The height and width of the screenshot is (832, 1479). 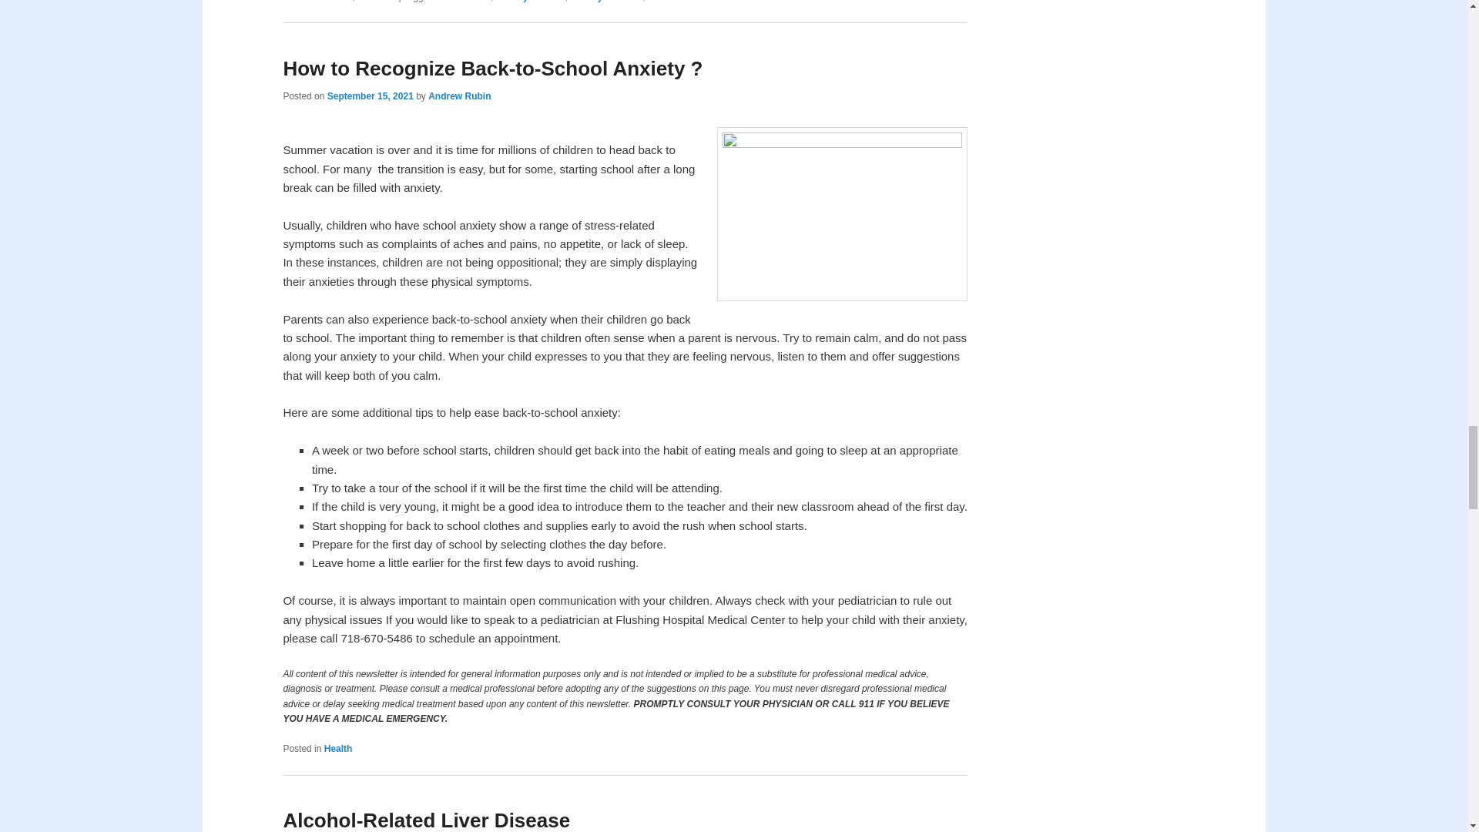 I want to click on 5:07 pm, so click(x=370, y=96).